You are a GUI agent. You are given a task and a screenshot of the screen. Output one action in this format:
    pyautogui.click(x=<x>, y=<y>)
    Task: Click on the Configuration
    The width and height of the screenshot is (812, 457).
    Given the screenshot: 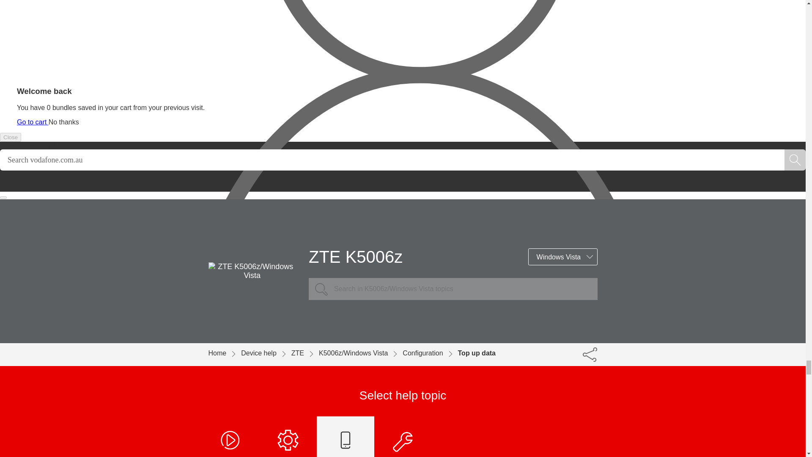 What is the action you would take?
    pyautogui.click(x=345, y=437)
    